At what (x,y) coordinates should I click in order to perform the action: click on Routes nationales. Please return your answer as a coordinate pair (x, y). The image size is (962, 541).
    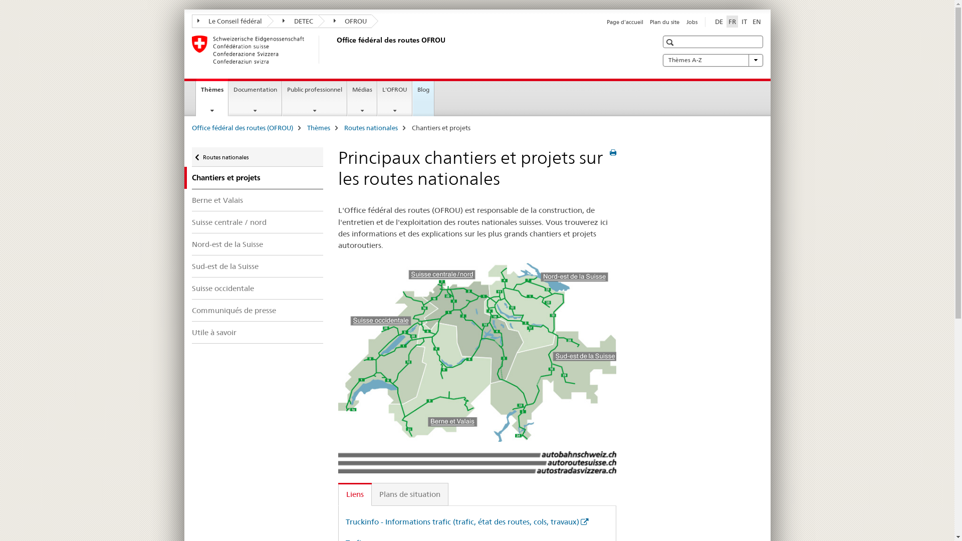
    Looking at the image, I should click on (371, 128).